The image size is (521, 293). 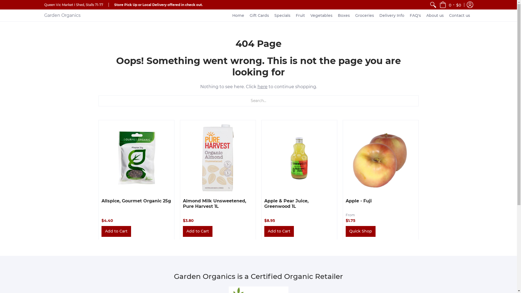 I want to click on Allspice, Gourmet Organic 25g, so click(x=136, y=201).